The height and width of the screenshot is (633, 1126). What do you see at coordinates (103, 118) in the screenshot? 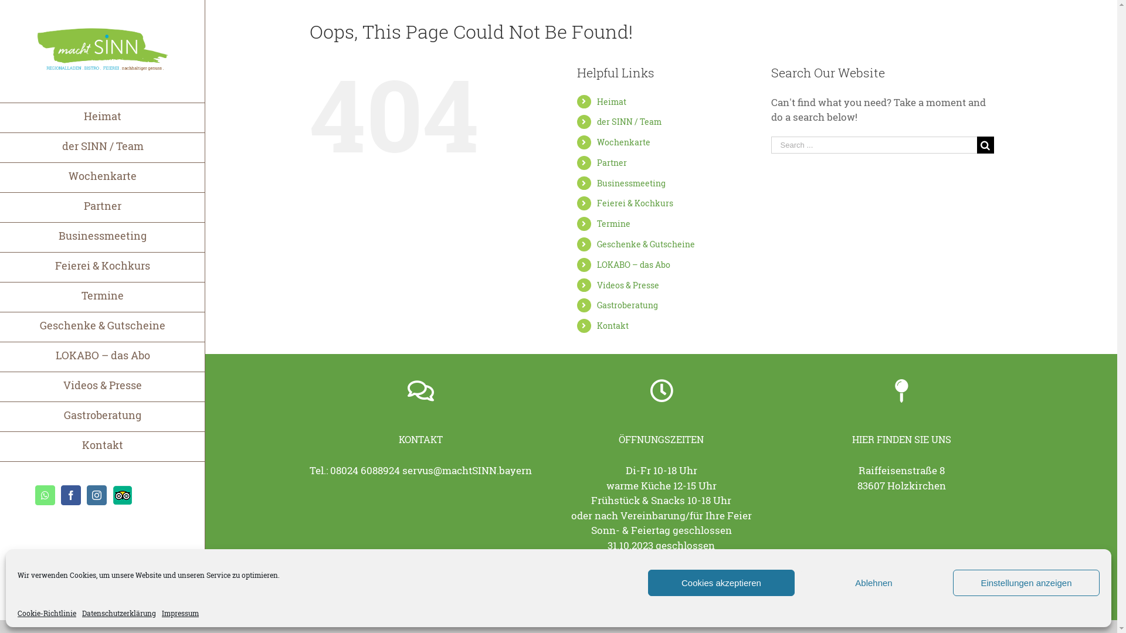
I see `Heimat` at bounding box center [103, 118].